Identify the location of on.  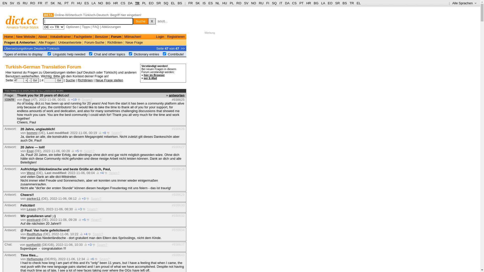
(49, 54).